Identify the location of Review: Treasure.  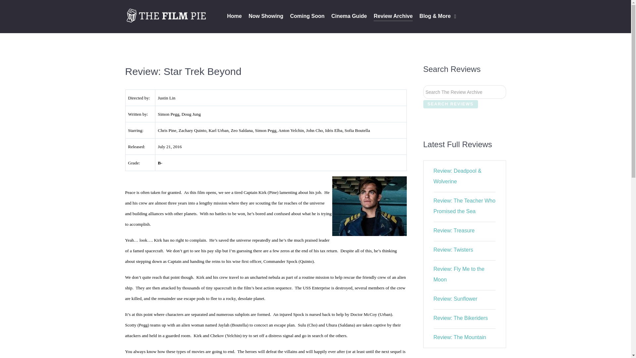
(454, 230).